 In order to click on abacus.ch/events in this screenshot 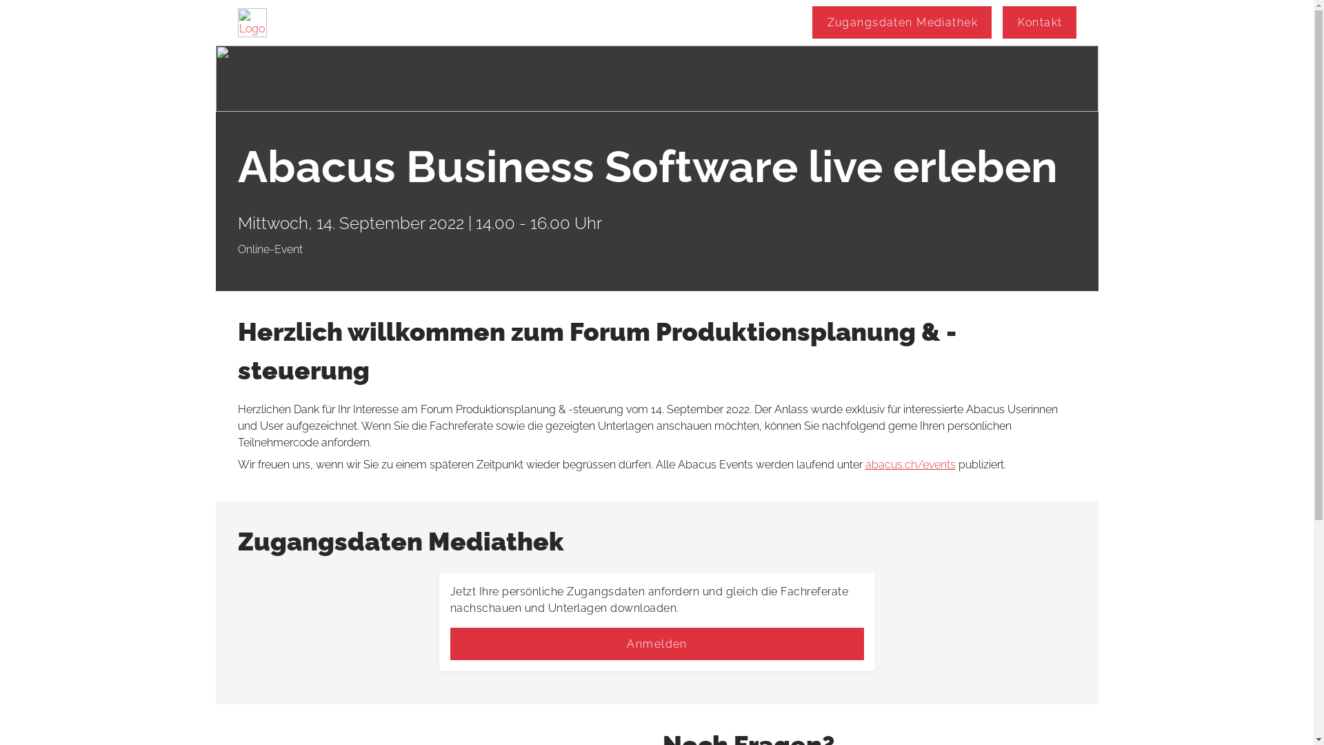, I will do `click(910, 465)`.